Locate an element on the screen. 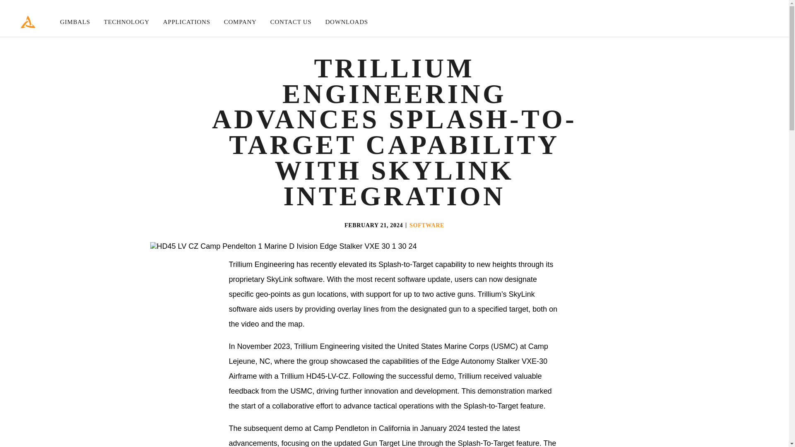  DOWNLOADS is located at coordinates (346, 22).